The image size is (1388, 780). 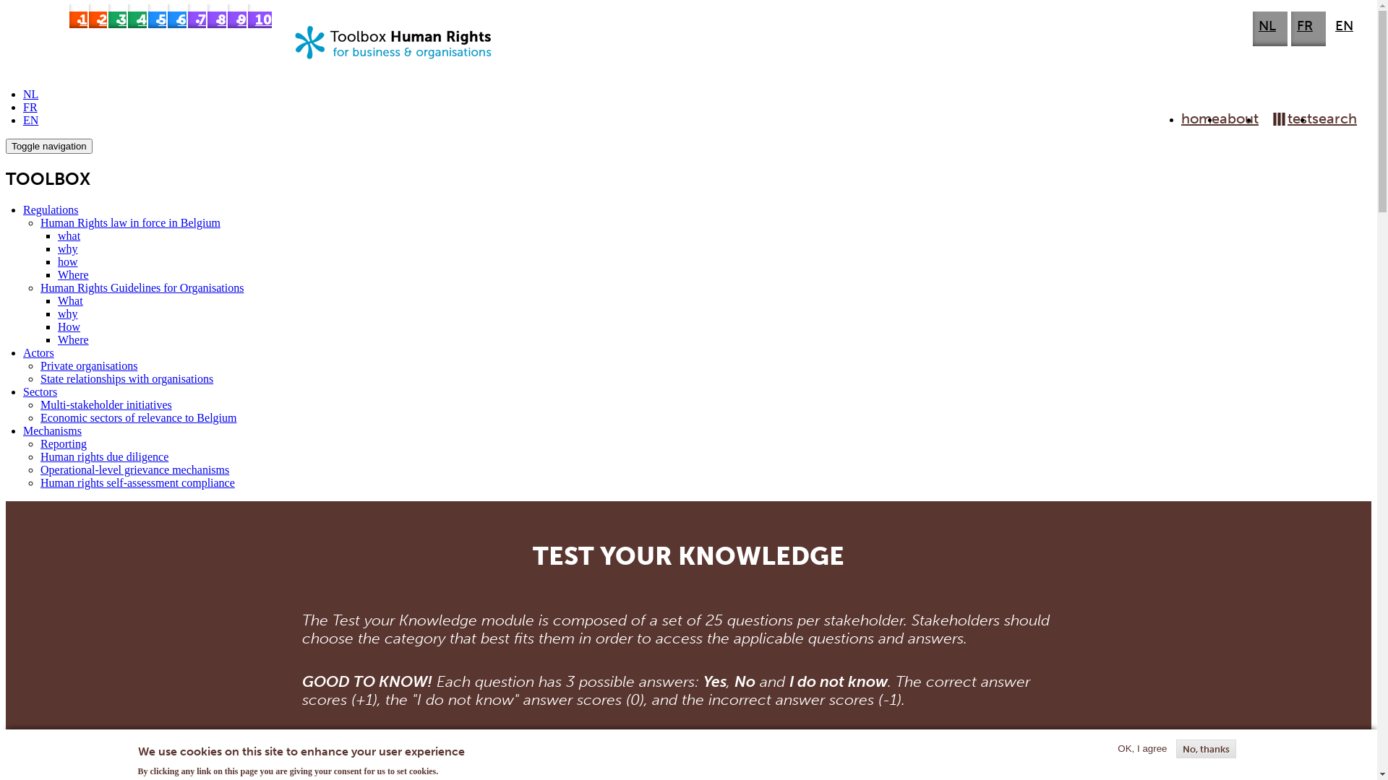 I want to click on Operational-level grievance mechanisms, so click(x=134, y=469).